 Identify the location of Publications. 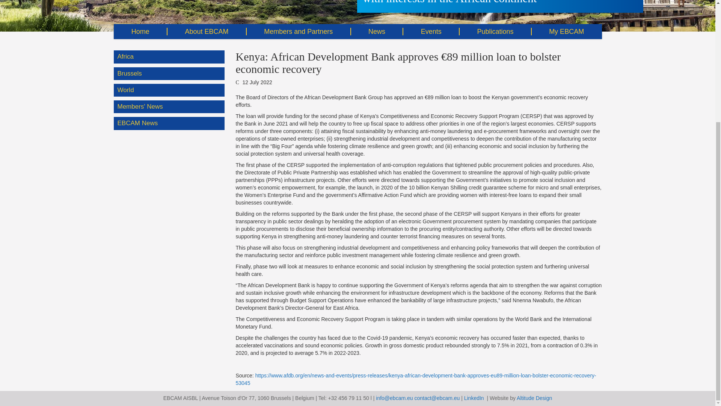
(495, 31).